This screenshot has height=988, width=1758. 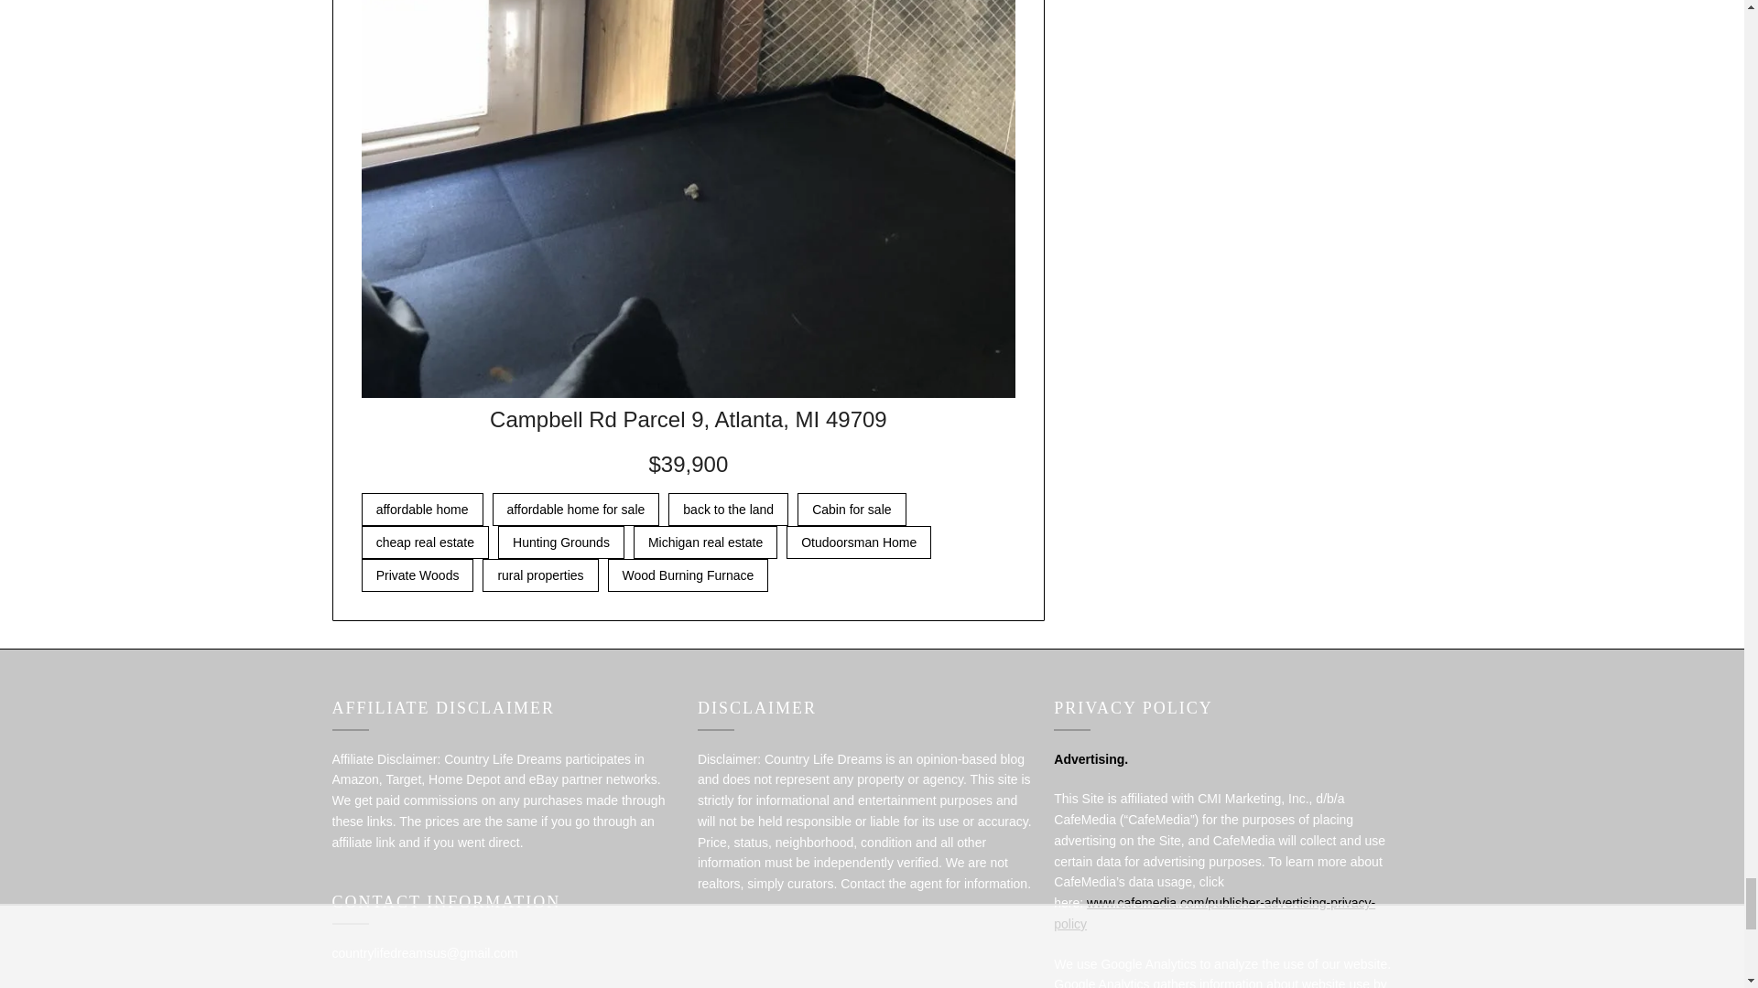 What do you see at coordinates (576, 509) in the screenshot?
I see `affordable home for sale` at bounding box center [576, 509].